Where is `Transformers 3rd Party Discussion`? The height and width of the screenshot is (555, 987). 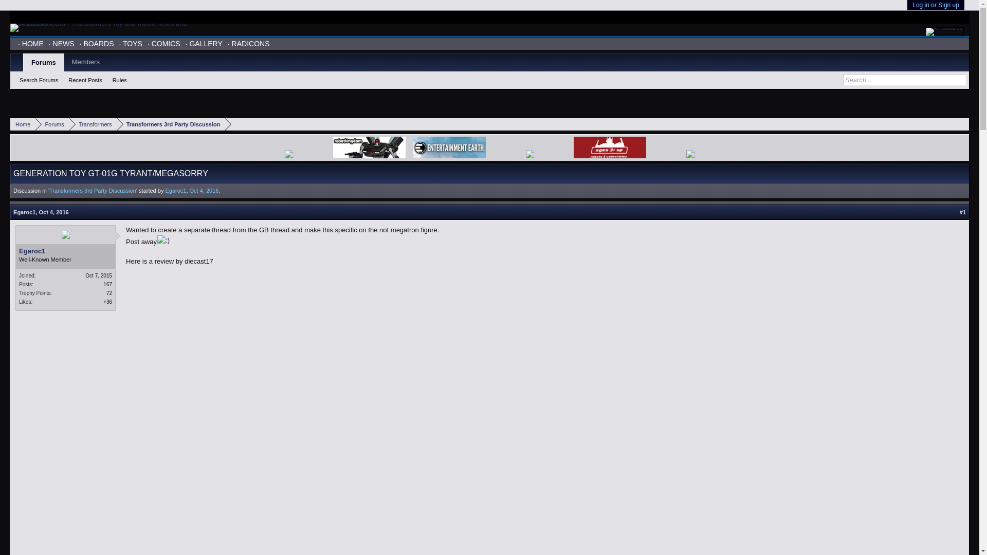
Transformers 3rd Party Discussion is located at coordinates (93, 190).